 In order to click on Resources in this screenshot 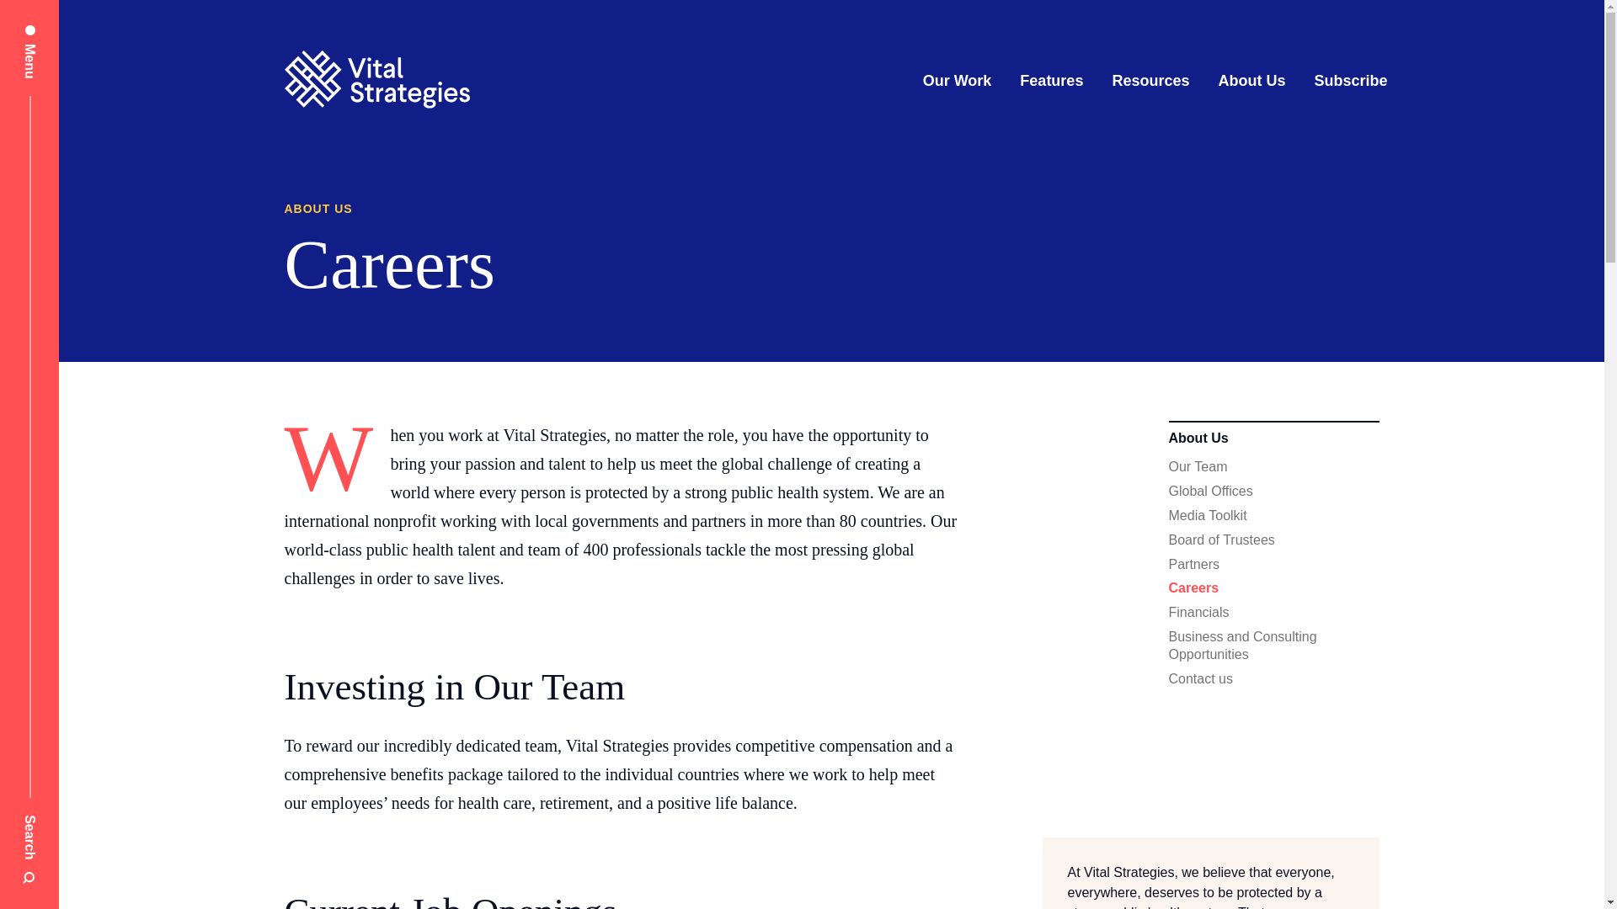, I will do `click(1150, 81)`.